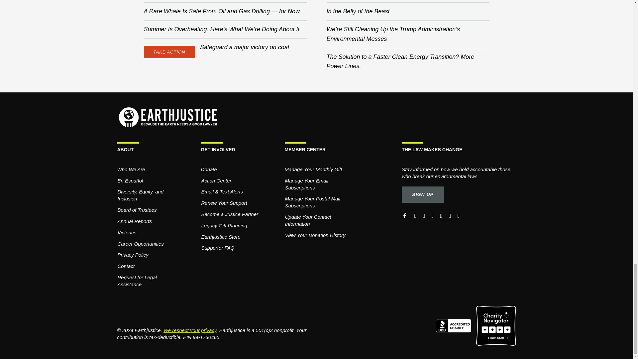 The image size is (638, 359). Describe the element at coordinates (358, 11) in the screenshot. I see `In the Belly of the Beast` at that location.